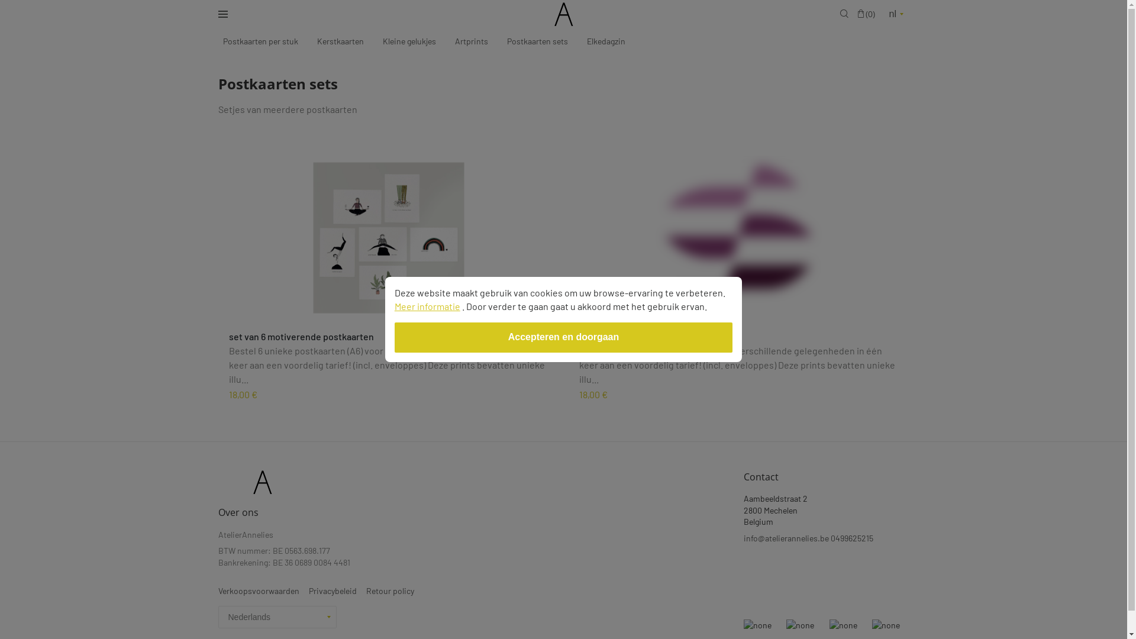 This screenshot has width=1136, height=639. Describe the element at coordinates (409, 41) in the screenshot. I see `Kleine gelukjes` at that location.